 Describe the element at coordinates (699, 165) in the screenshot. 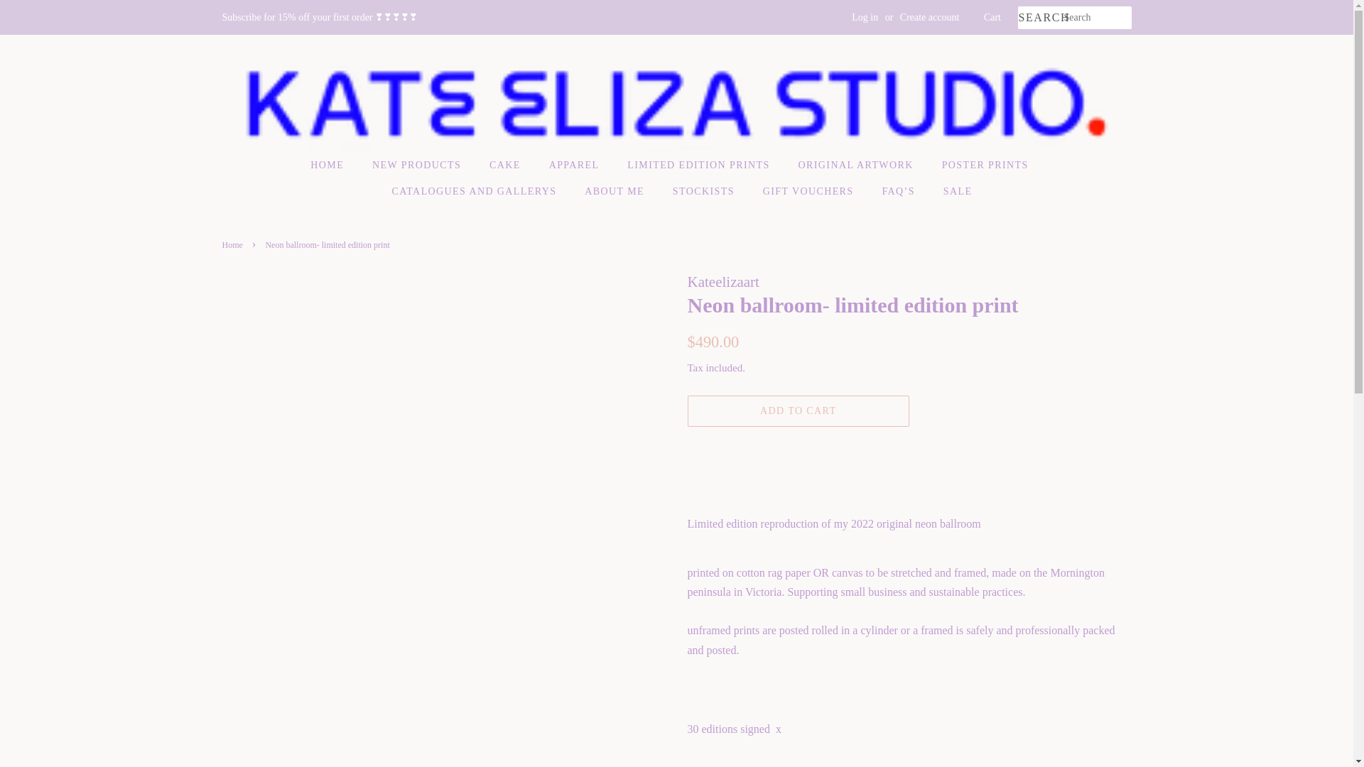

I see `LIMITED EDITION PRINTS` at that location.